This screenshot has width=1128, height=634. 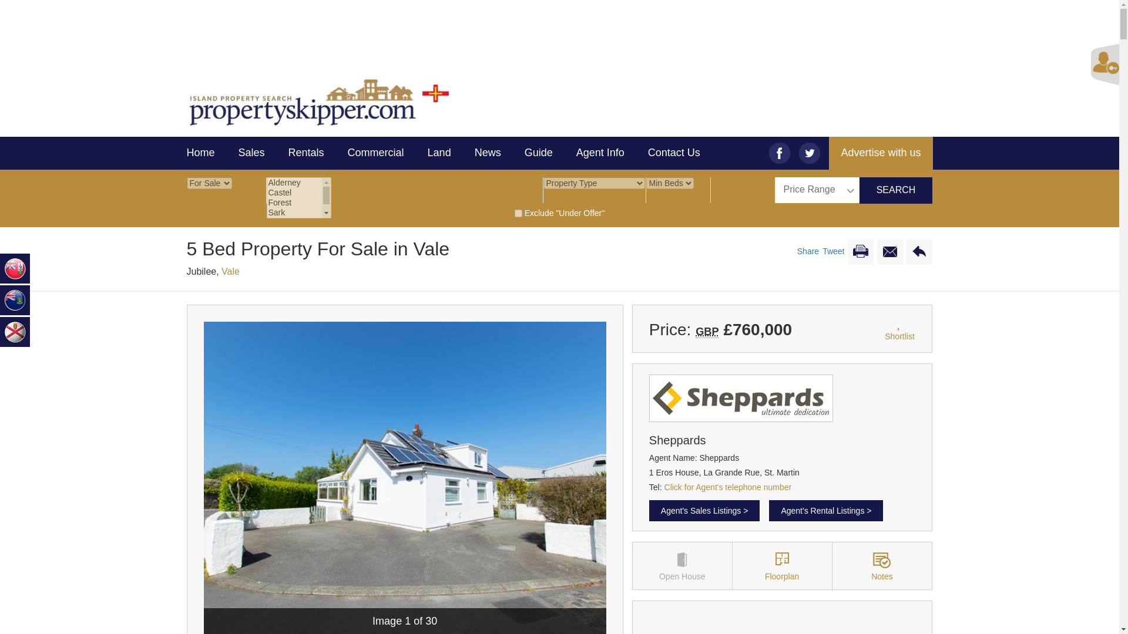 What do you see at coordinates (306, 153) in the screenshot?
I see `Rentals` at bounding box center [306, 153].